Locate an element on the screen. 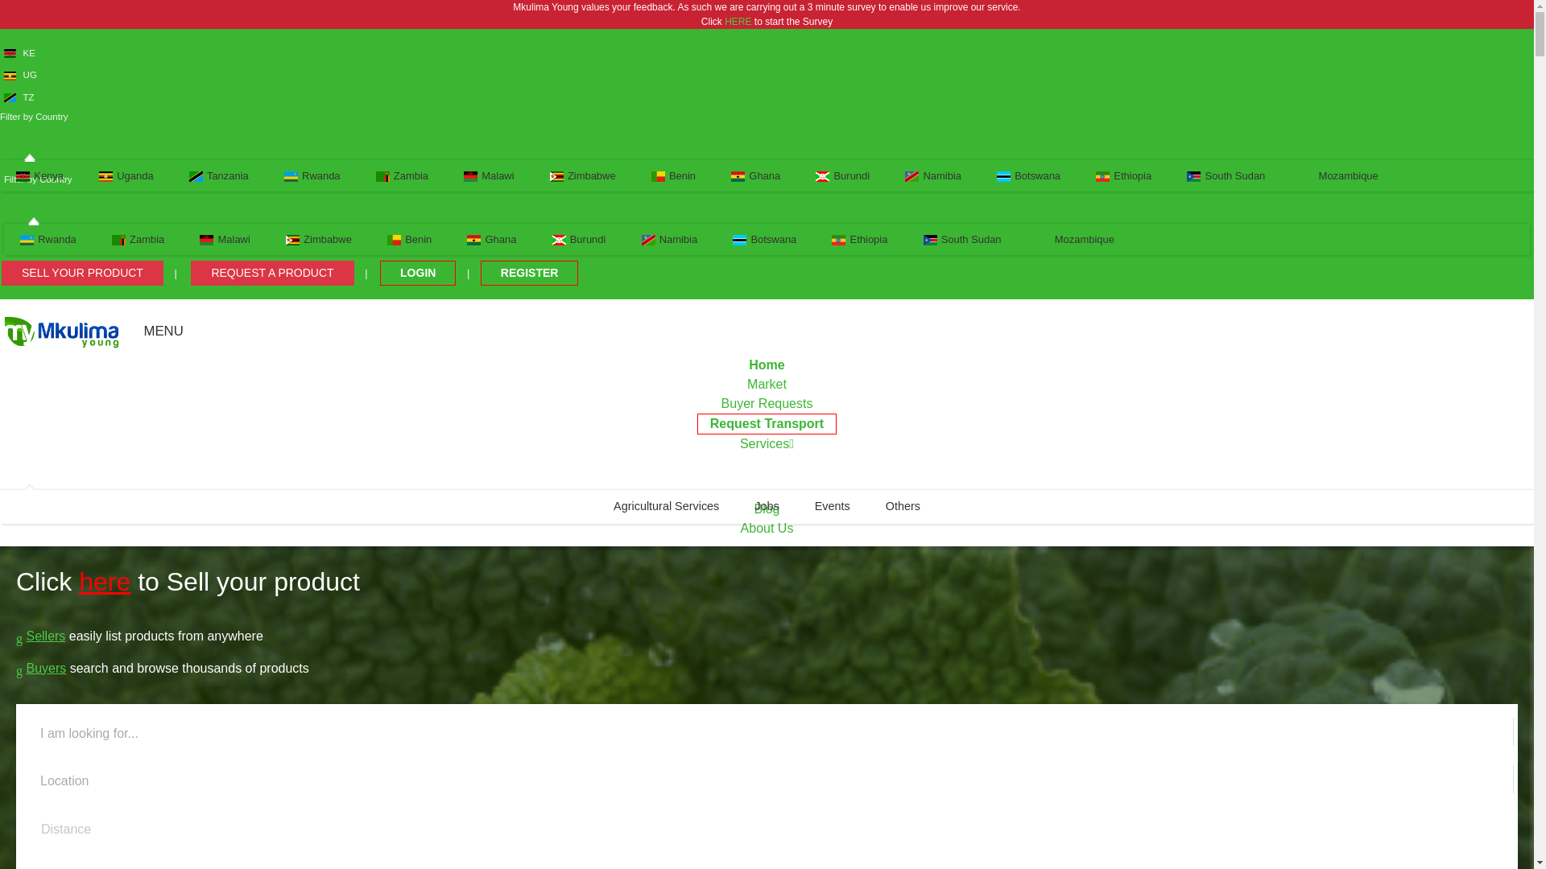 Image resolution: width=1546 pixels, height=869 pixels. Namibia is located at coordinates (932, 175).